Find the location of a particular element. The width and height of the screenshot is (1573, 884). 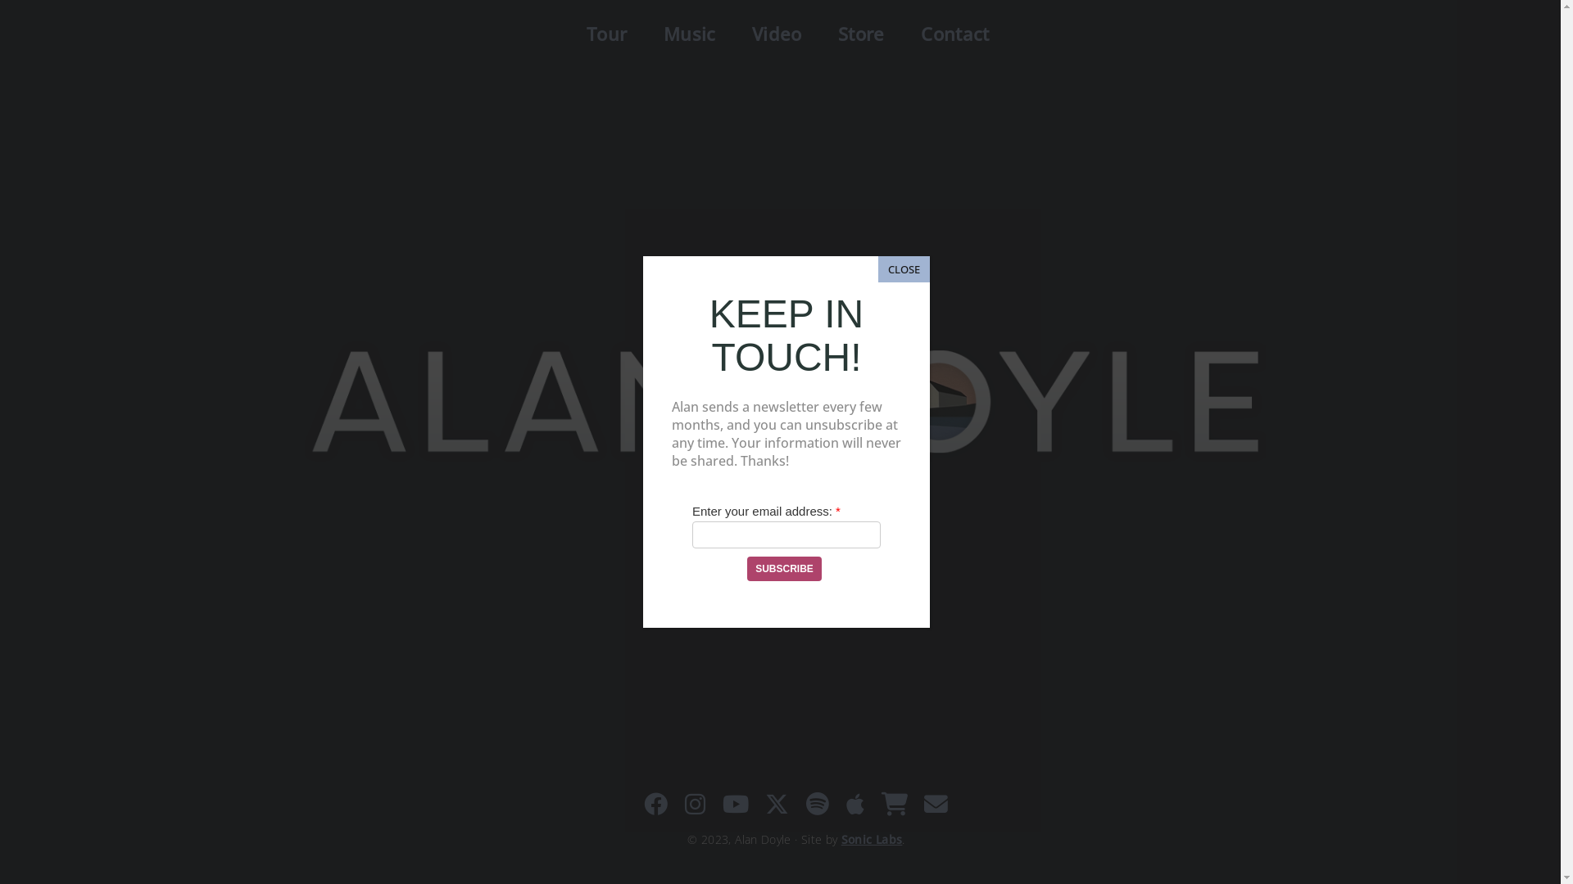

Music is located at coordinates (687, 34).